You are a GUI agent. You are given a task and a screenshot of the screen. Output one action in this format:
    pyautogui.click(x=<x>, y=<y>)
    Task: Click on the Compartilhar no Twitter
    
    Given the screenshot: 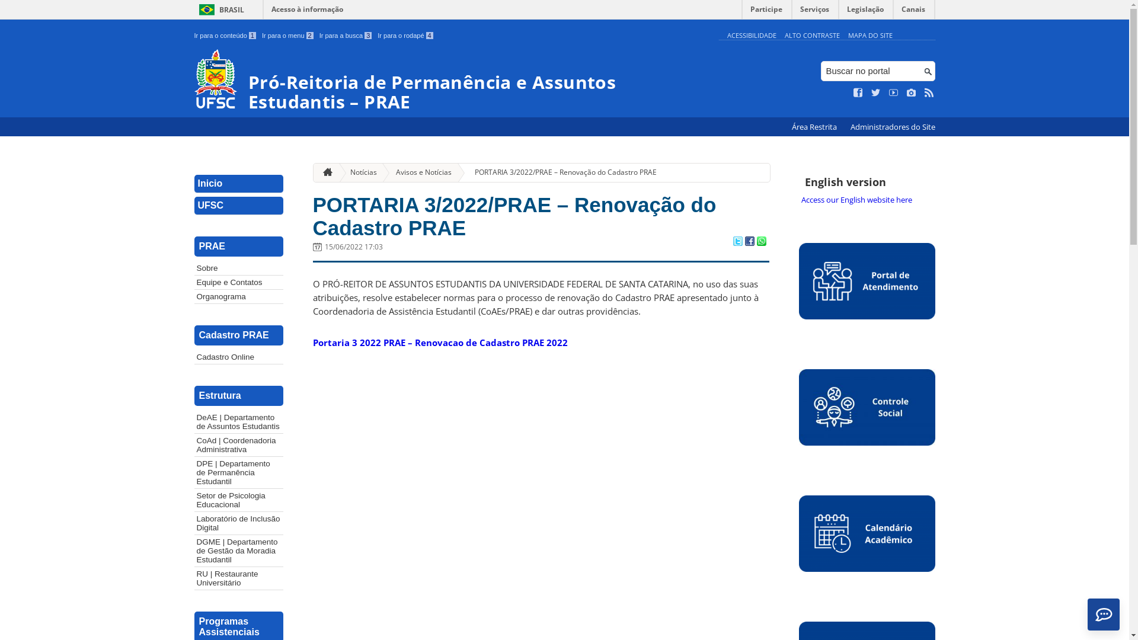 What is the action you would take?
    pyautogui.click(x=737, y=242)
    